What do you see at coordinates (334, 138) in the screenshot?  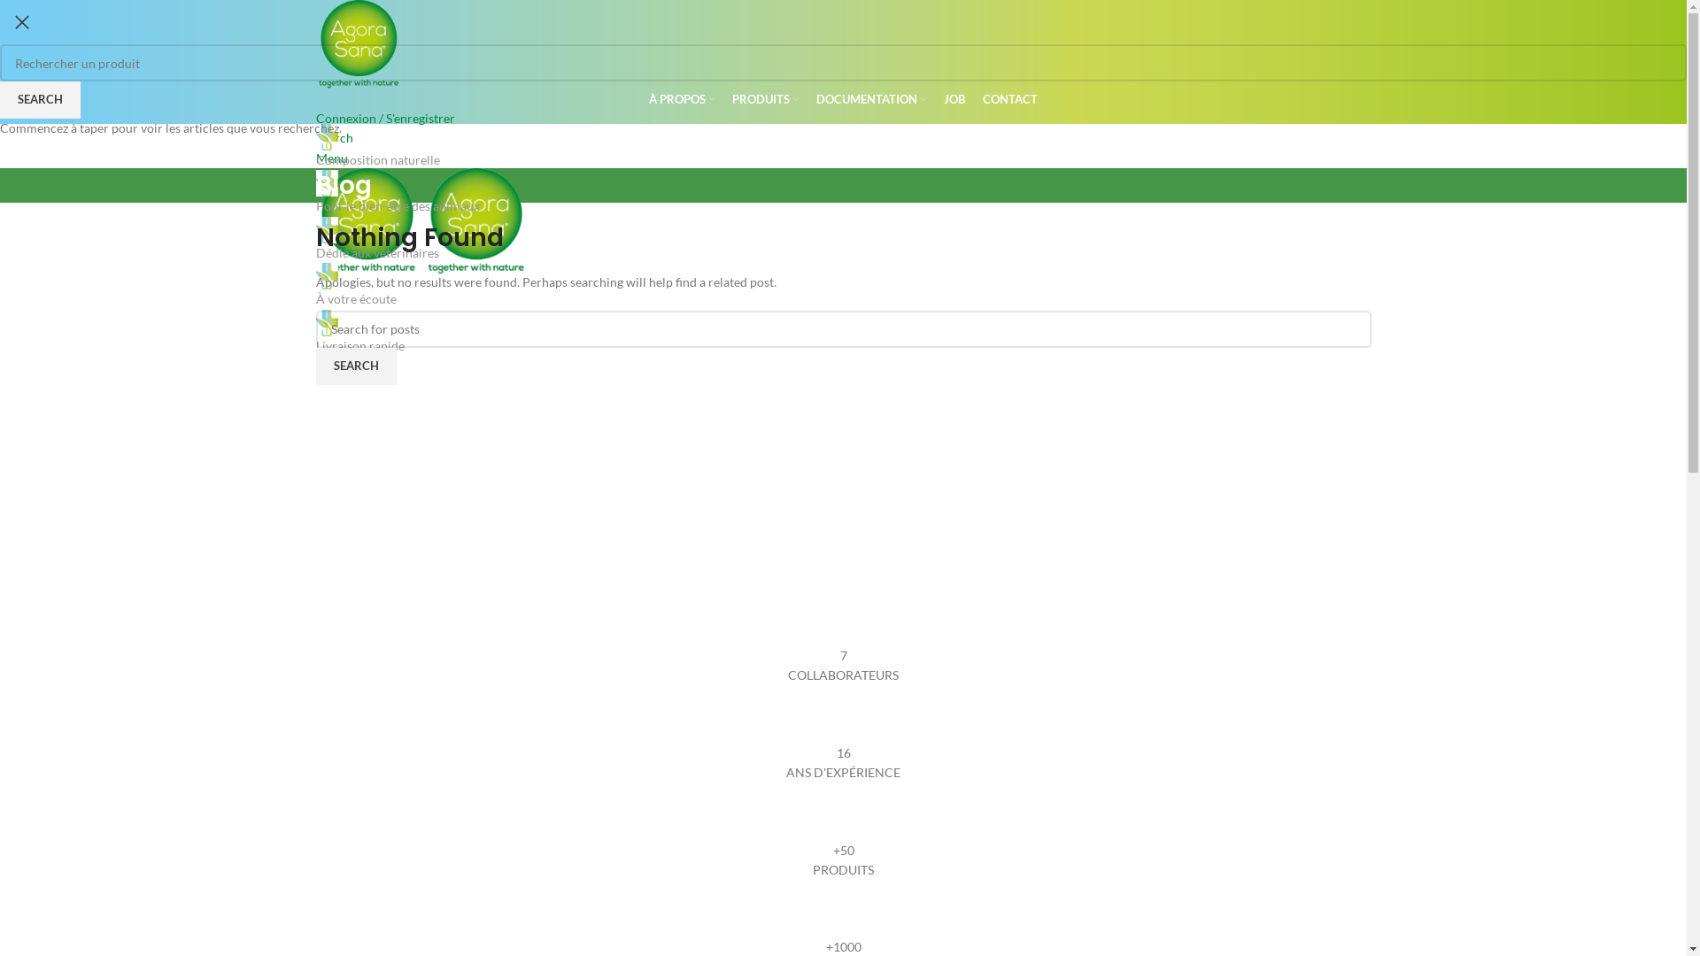 I see `Search` at bounding box center [334, 138].